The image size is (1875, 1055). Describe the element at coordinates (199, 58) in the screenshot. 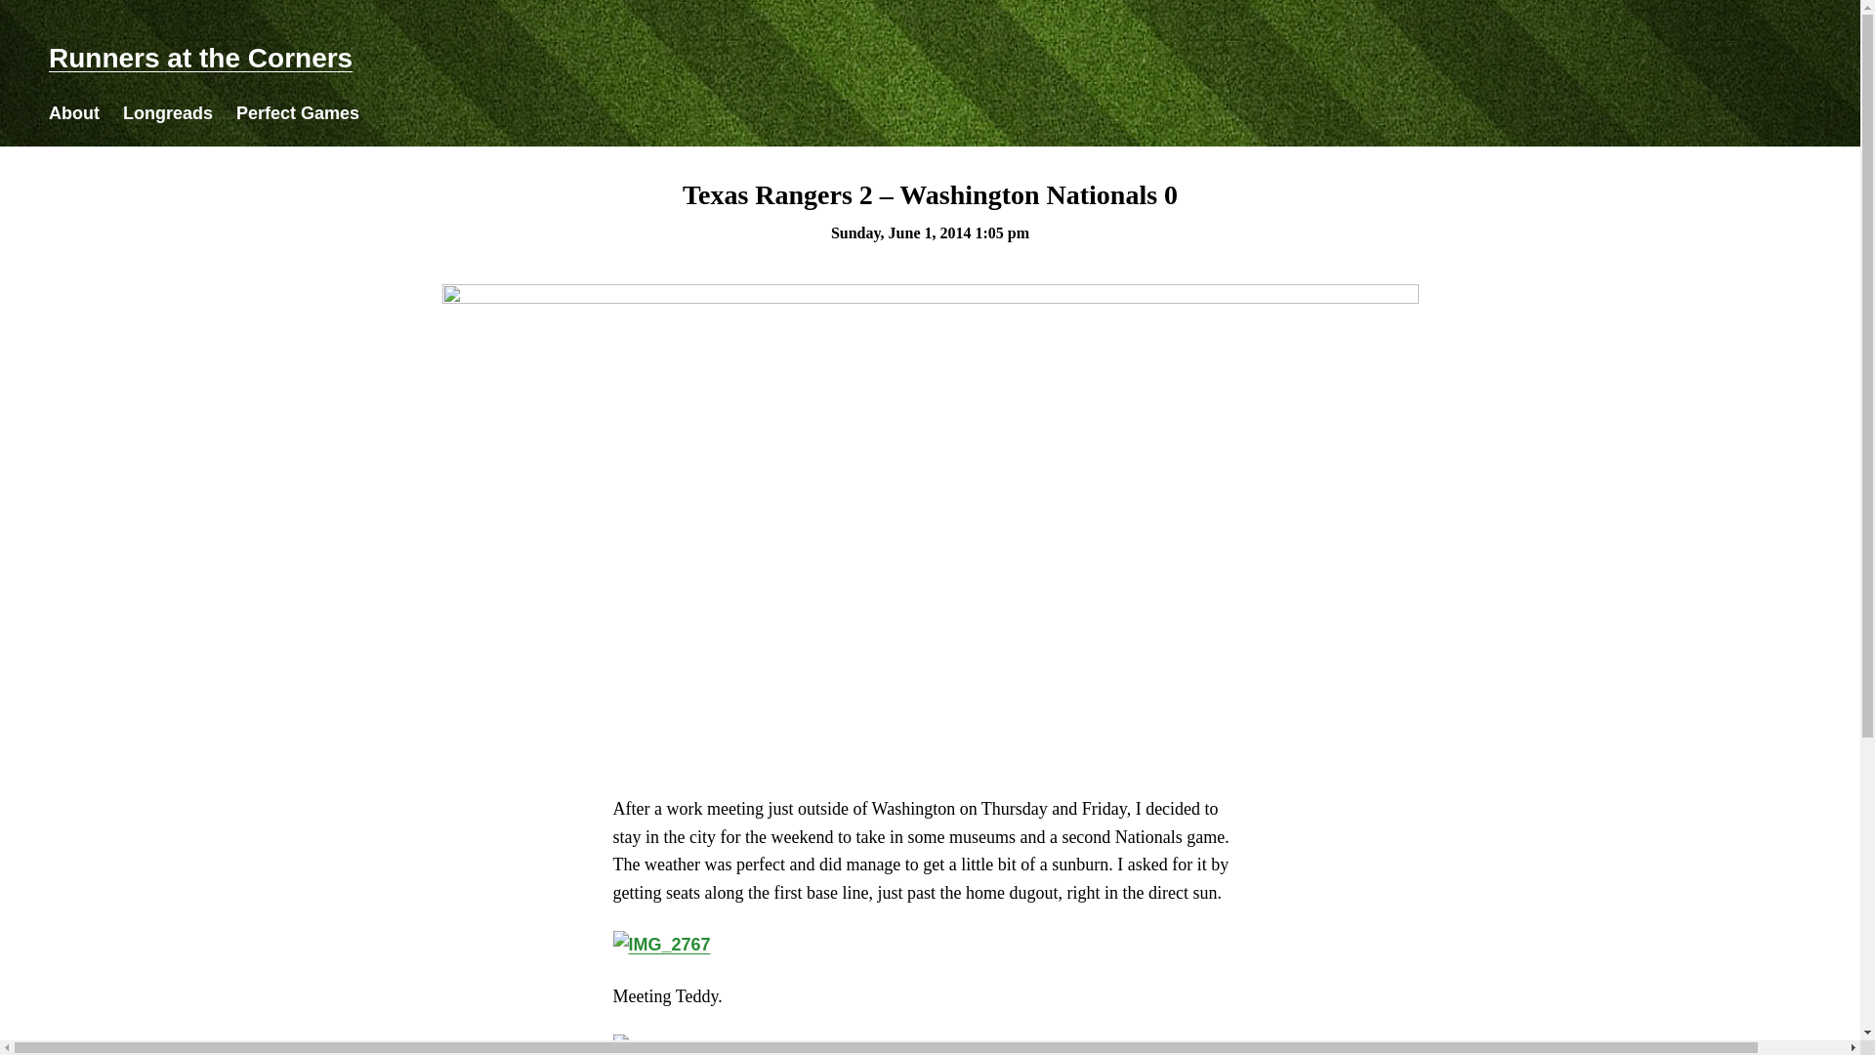

I see `Runners at the Corners` at that location.